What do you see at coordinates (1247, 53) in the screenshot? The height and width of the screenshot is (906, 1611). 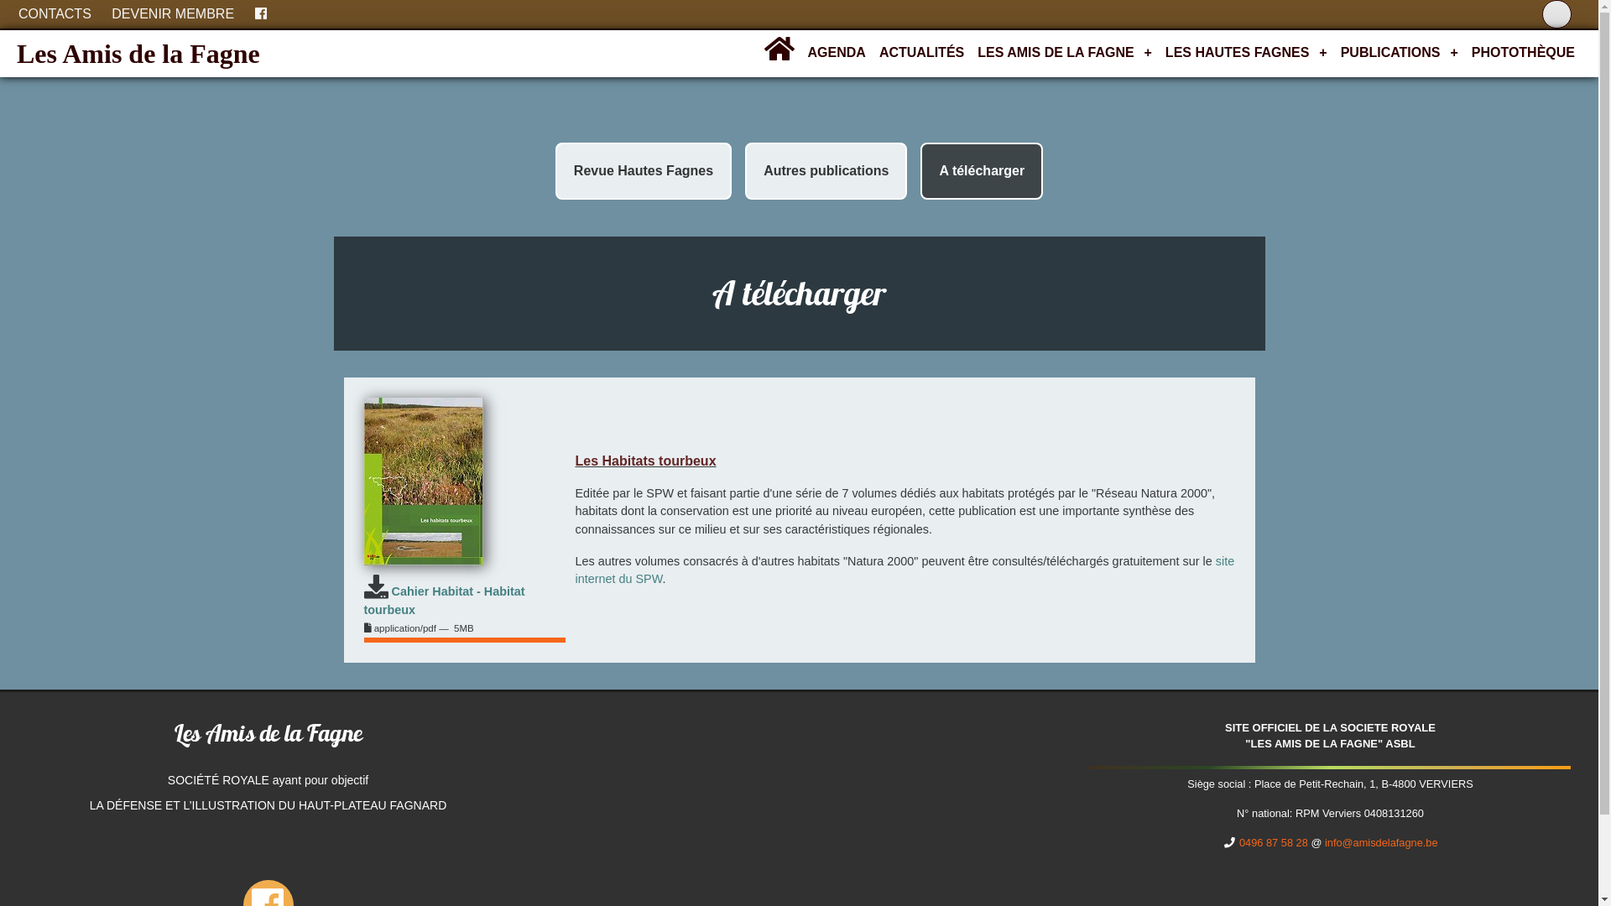 I see `LES HAUTES FAGNES  +` at bounding box center [1247, 53].